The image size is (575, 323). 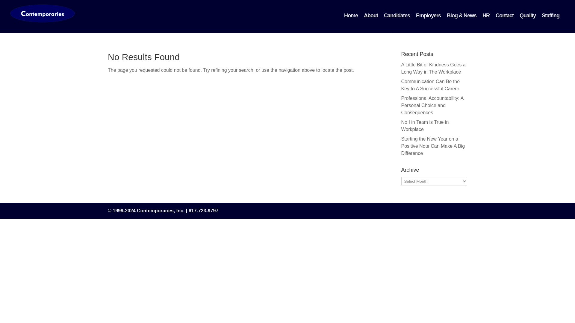 What do you see at coordinates (428, 16) in the screenshot?
I see `Employers` at bounding box center [428, 16].